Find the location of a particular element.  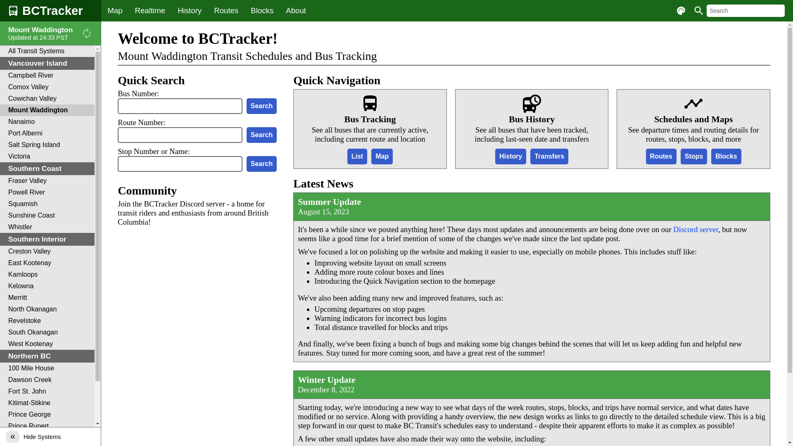

Kamloops is located at coordinates (47, 275).